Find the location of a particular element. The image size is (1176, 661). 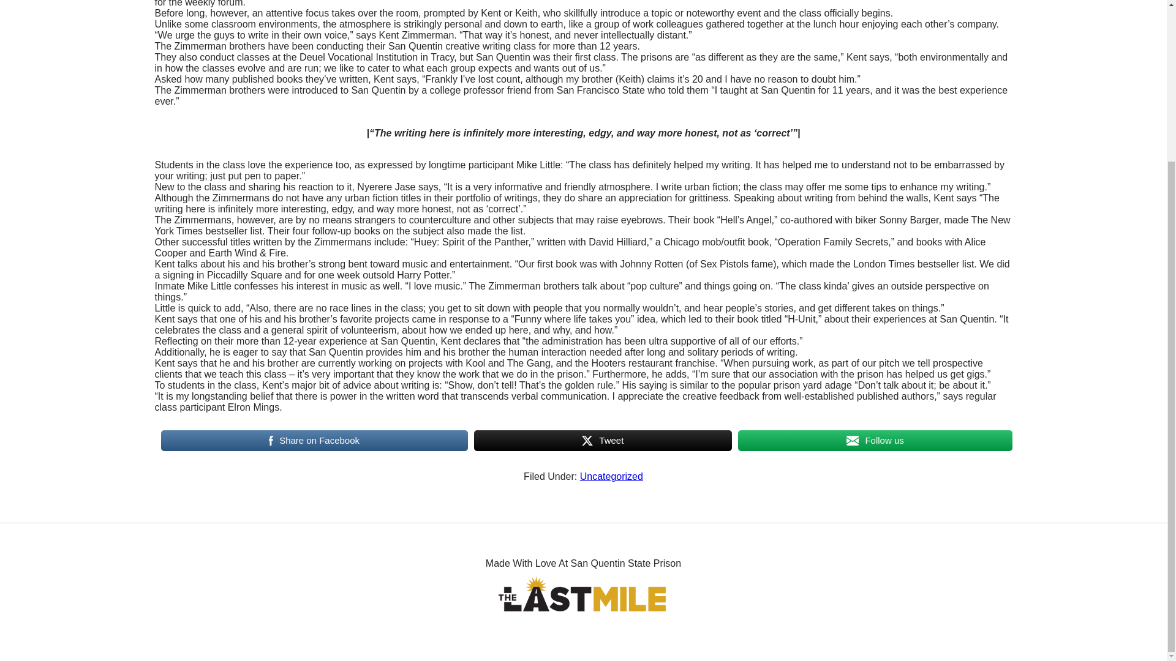

Follow us is located at coordinates (875, 440).